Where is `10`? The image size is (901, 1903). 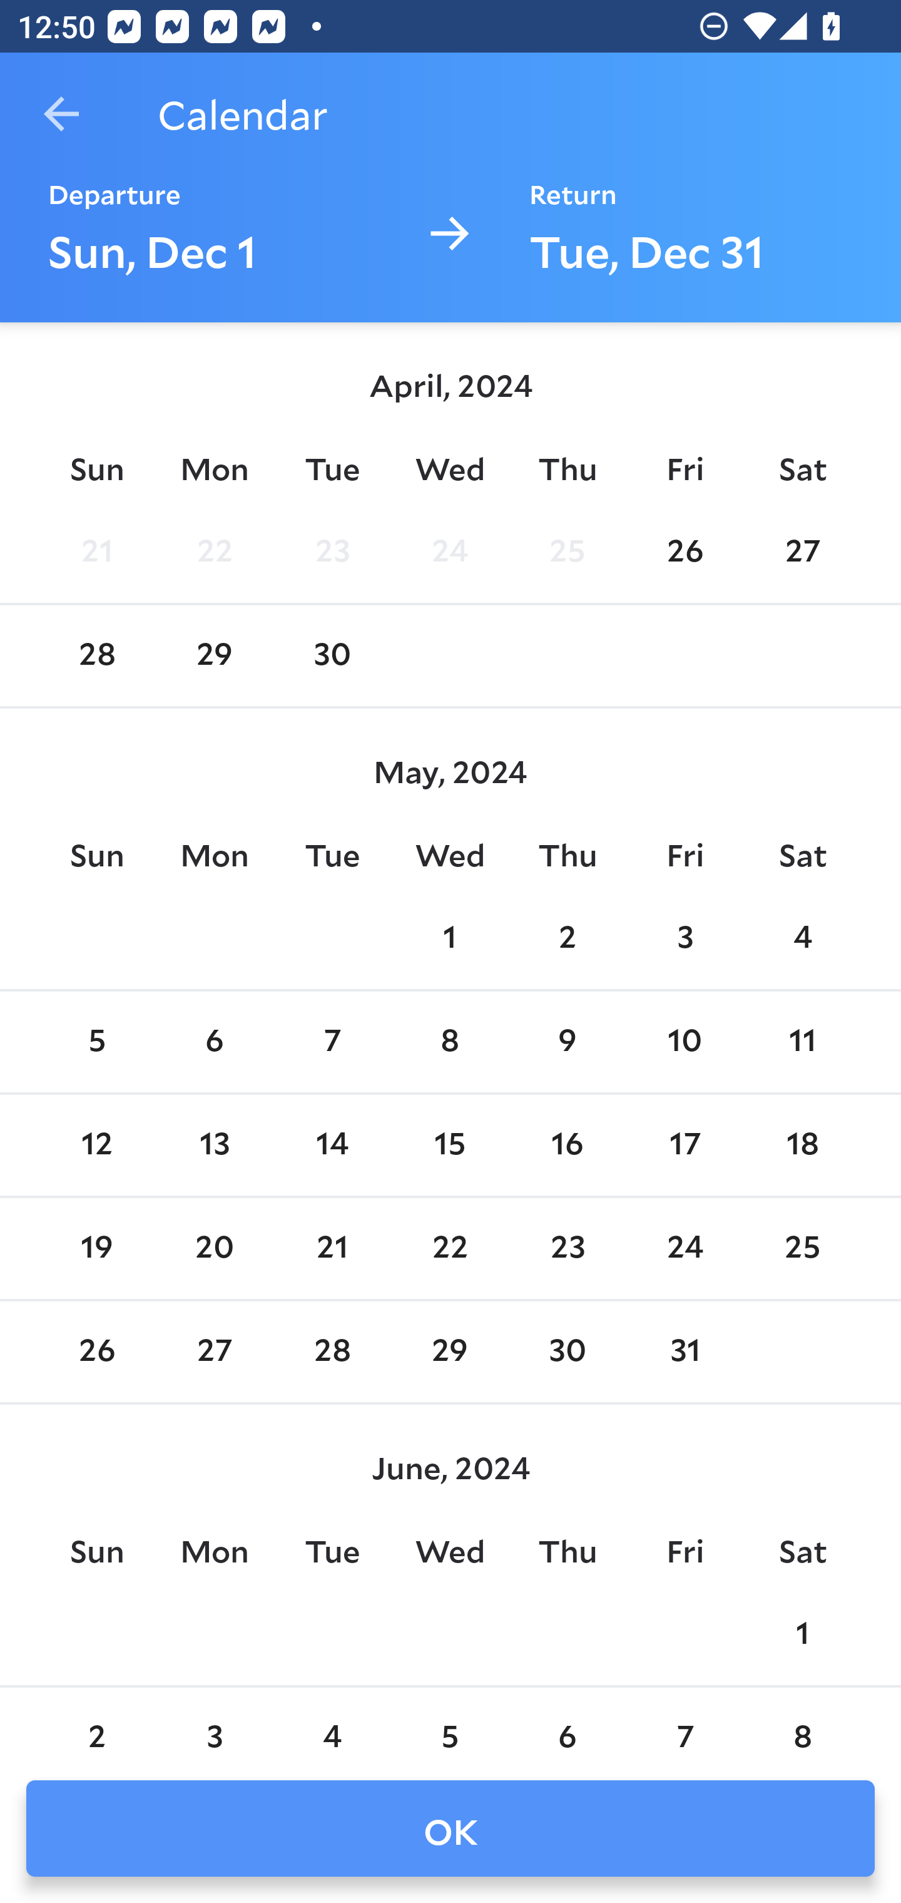 10 is located at coordinates (685, 1043).